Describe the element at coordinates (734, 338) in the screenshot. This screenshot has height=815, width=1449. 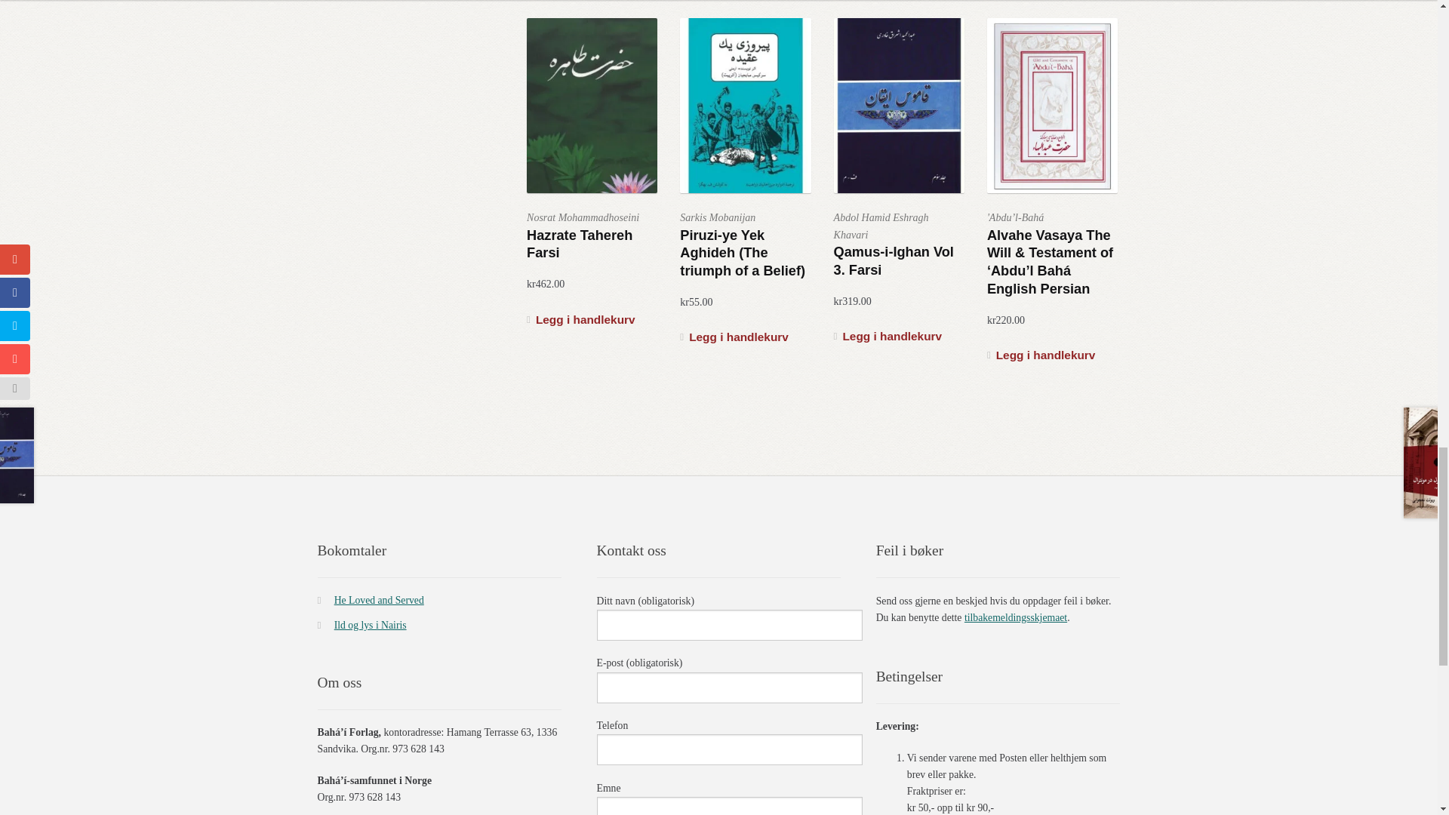
I see `Minimum qty is 1` at that location.